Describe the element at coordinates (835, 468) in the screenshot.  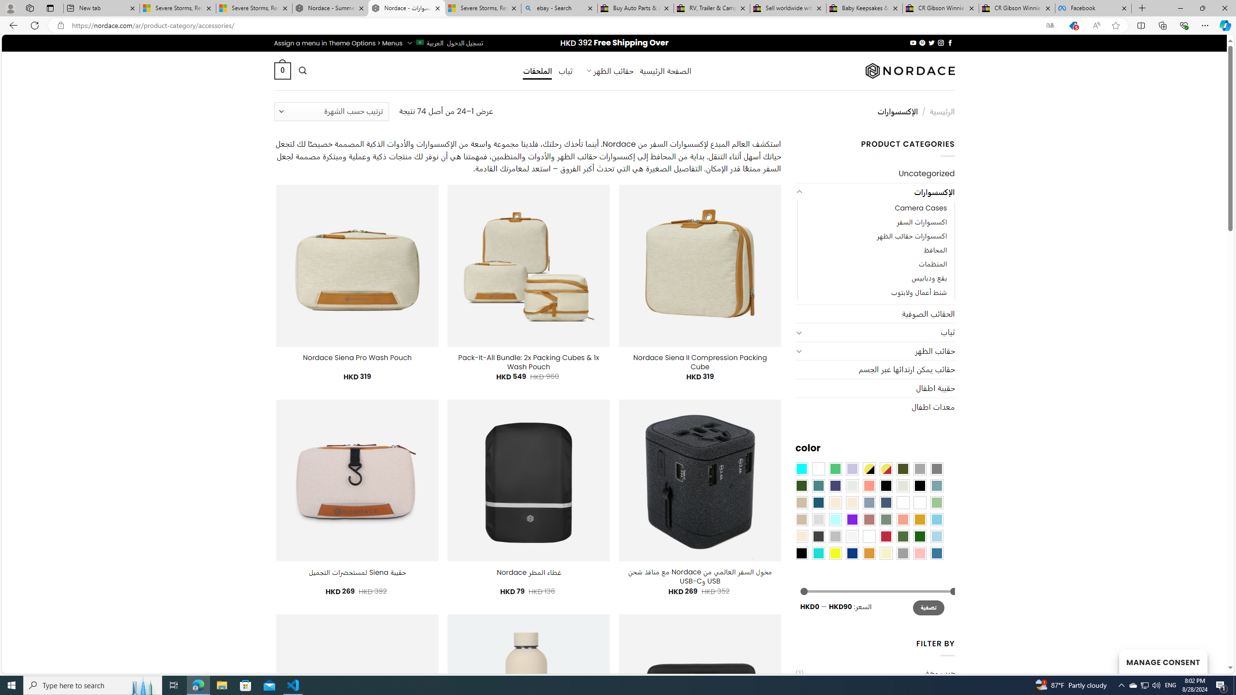
I see `Emerald Green` at that location.